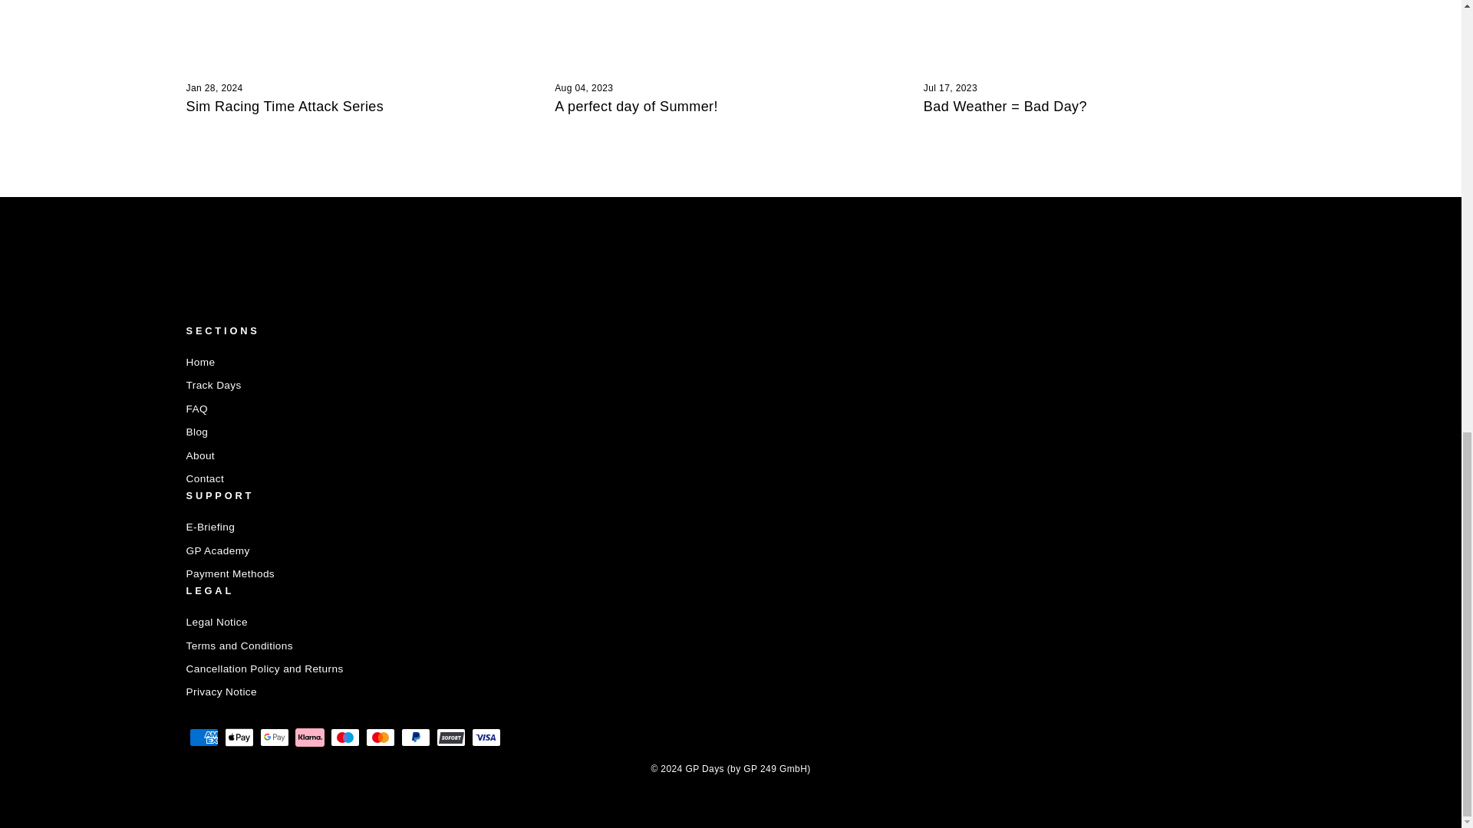 The image size is (1473, 828). Describe the element at coordinates (203, 738) in the screenshot. I see `American Express` at that location.